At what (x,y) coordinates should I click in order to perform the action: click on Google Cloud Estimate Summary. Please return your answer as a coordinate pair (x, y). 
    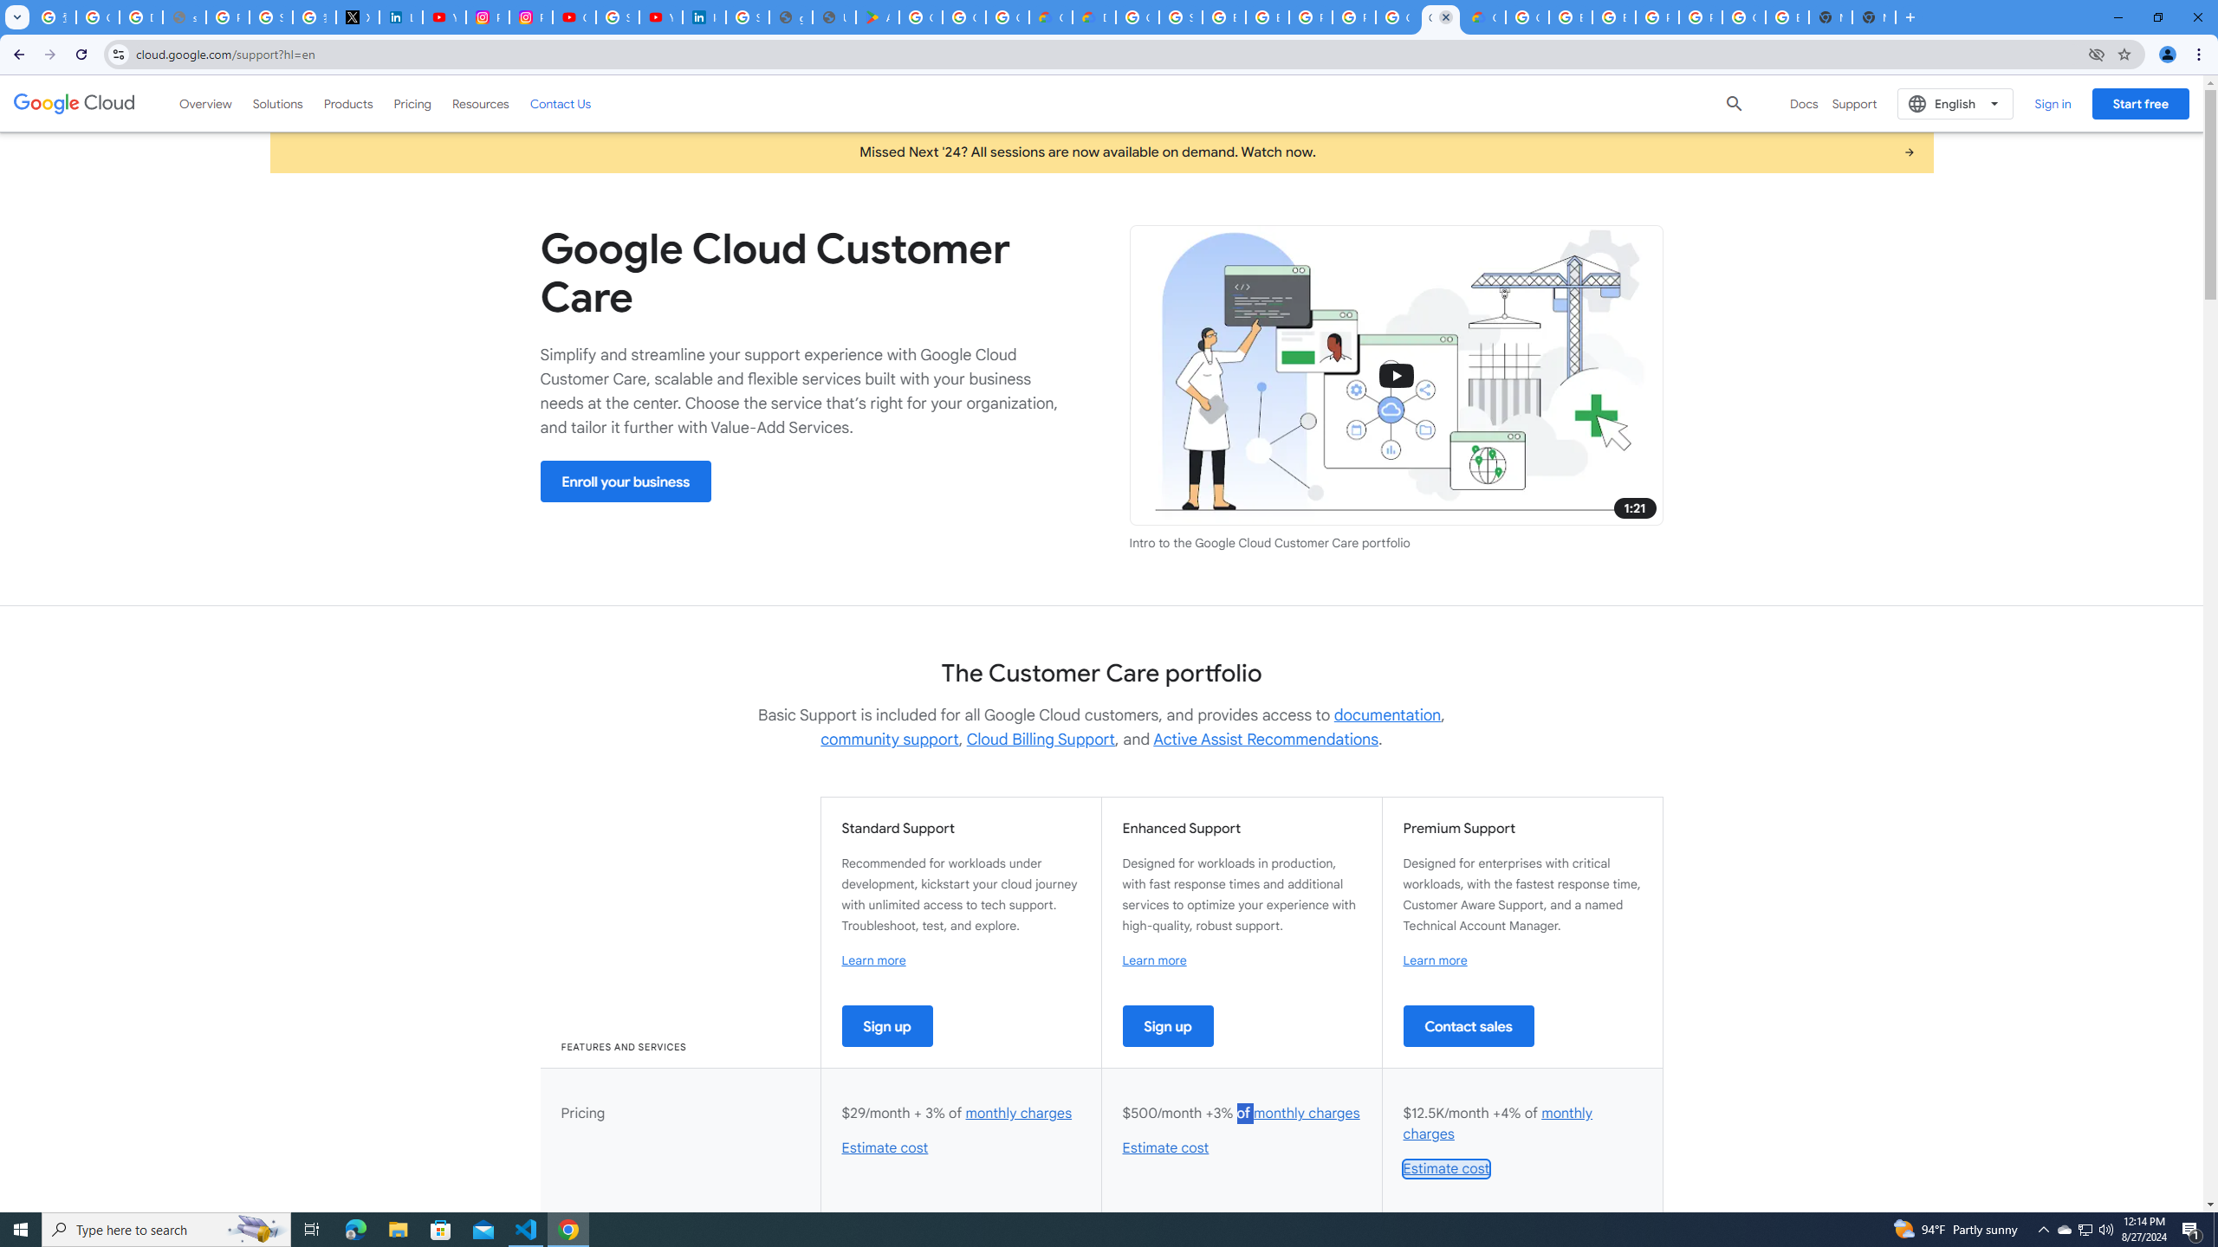
    Looking at the image, I should click on (1483, 17).